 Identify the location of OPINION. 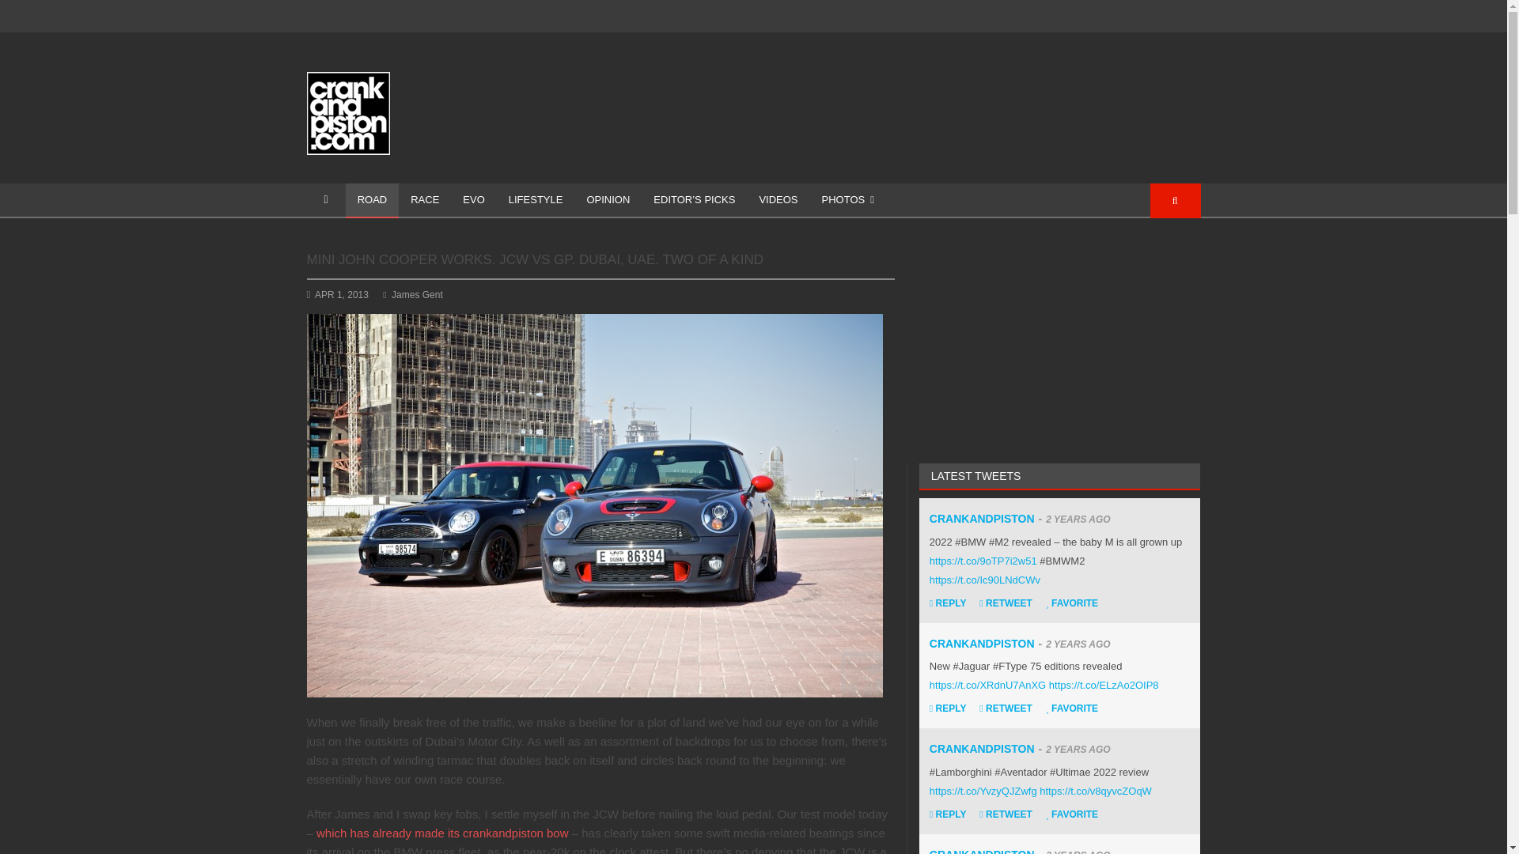
(608, 201).